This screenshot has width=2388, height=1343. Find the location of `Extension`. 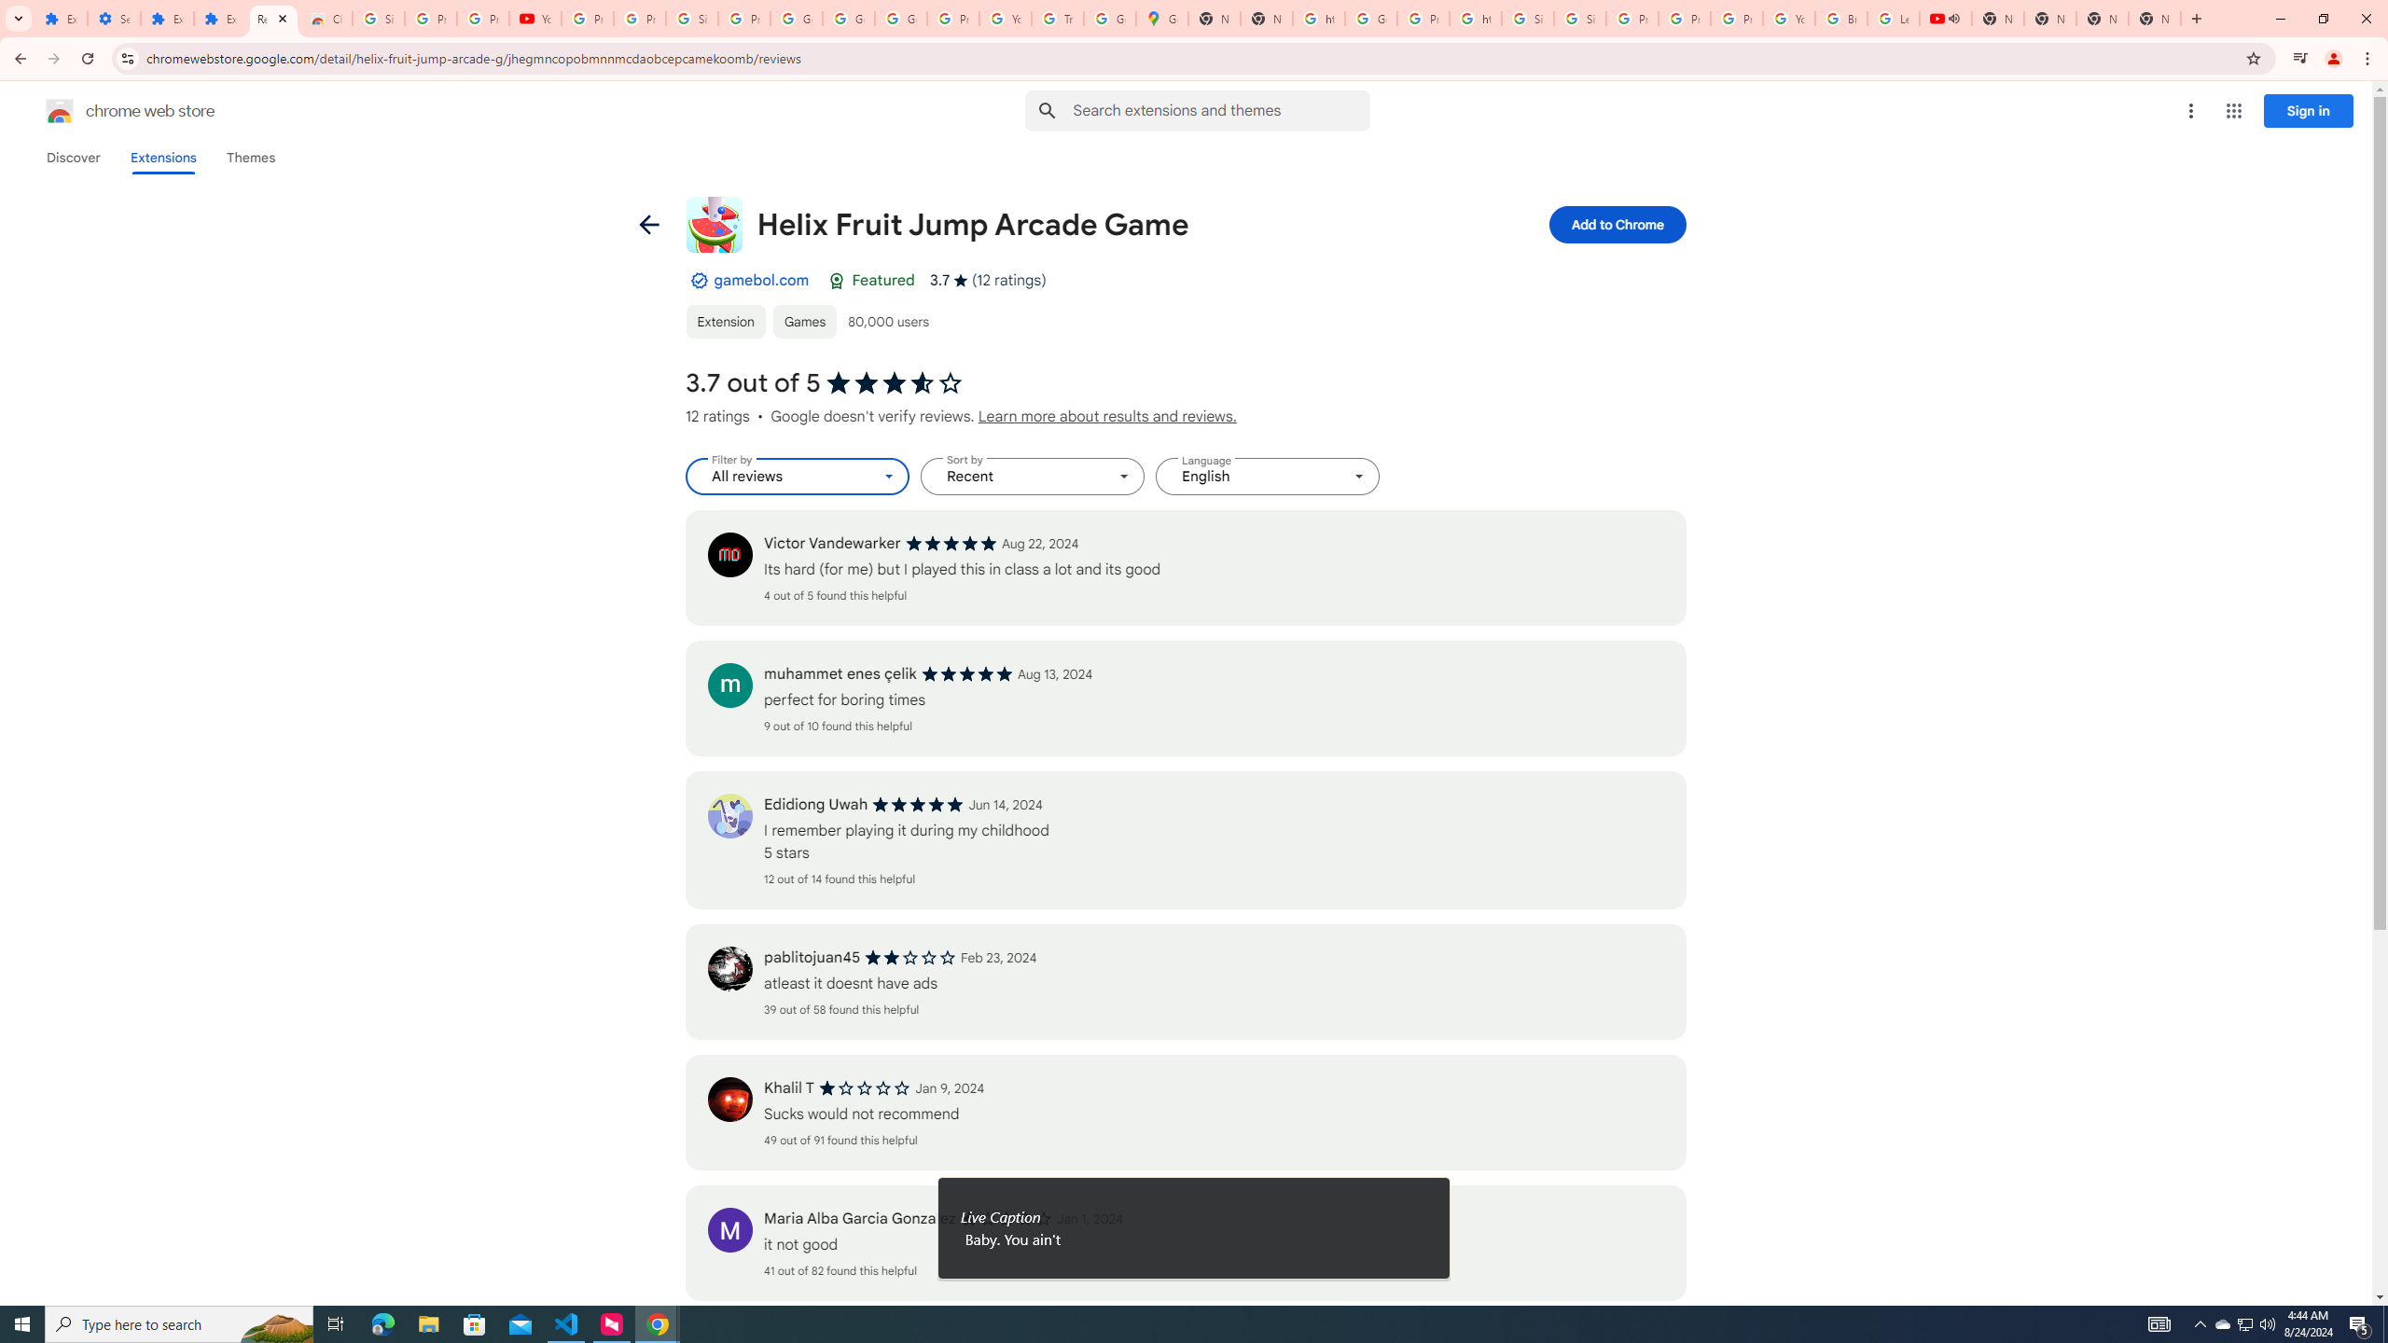

Extension is located at coordinates (726, 321).